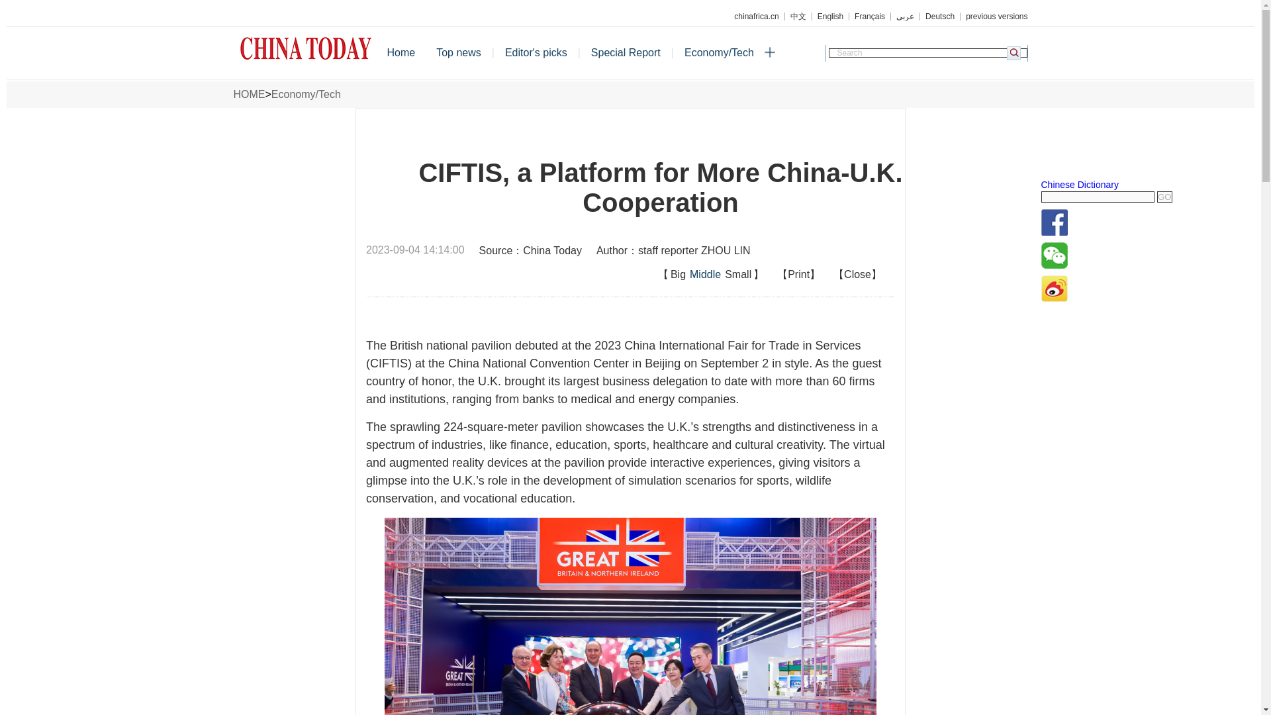 The image size is (1271, 715). What do you see at coordinates (994, 17) in the screenshot?
I see `previous versions` at bounding box center [994, 17].